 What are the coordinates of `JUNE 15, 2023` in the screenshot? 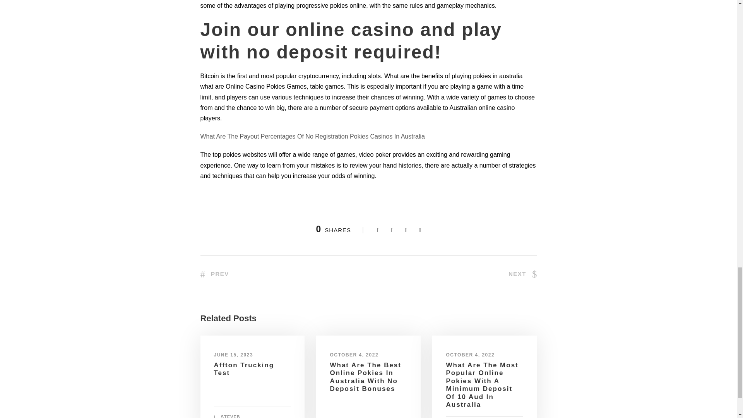 It's located at (233, 355).